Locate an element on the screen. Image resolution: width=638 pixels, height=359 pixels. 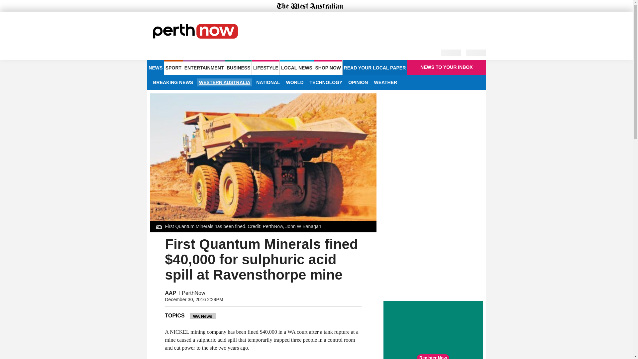
NEWS is located at coordinates (155, 67).